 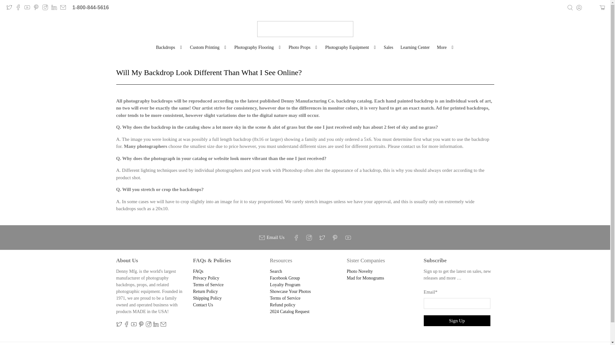 What do you see at coordinates (11, 8) in the screenshot?
I see `Denny Manufacturing on Twitter` at bounding box center [11, 8].